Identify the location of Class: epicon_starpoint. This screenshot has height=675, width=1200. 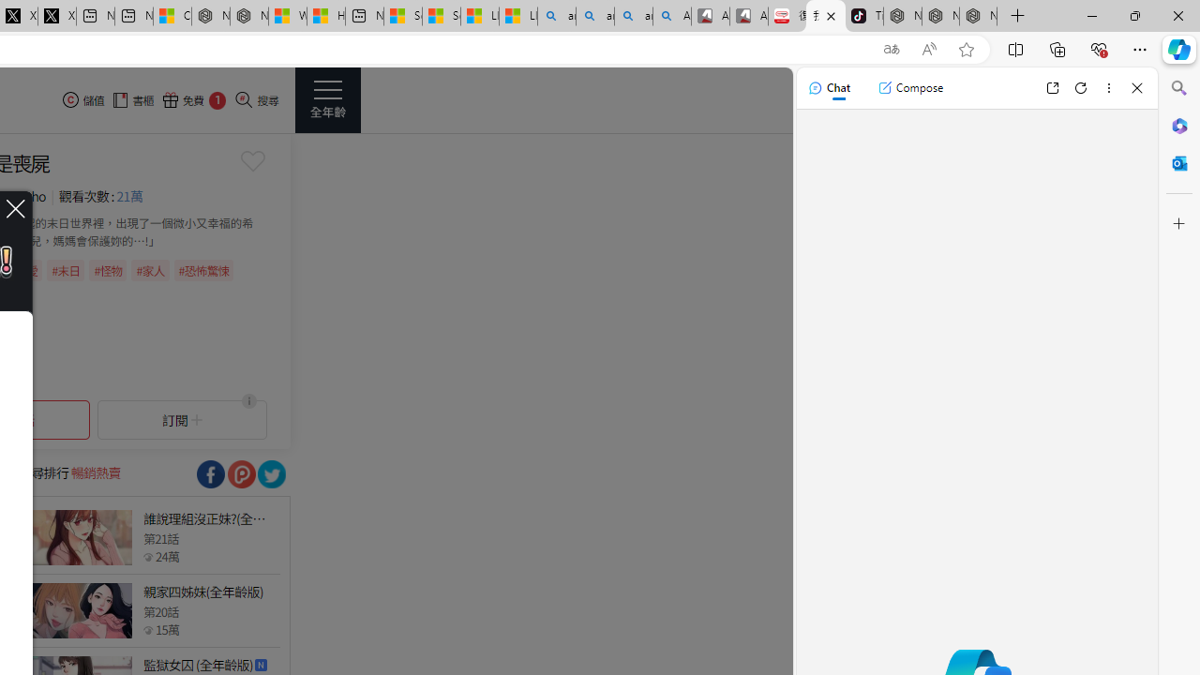
(148, 629).